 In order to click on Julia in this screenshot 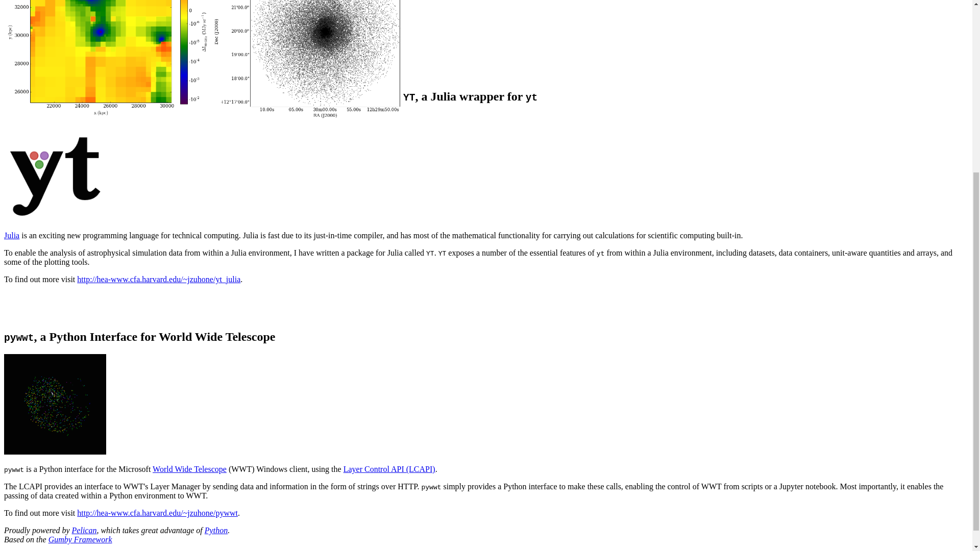, I will do `click(11, 235)`.